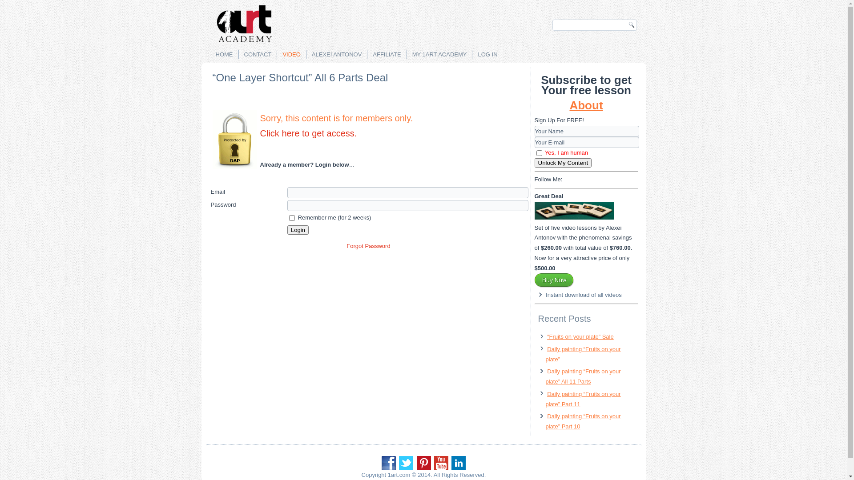  I want to click on HOME, so click(224, 55).